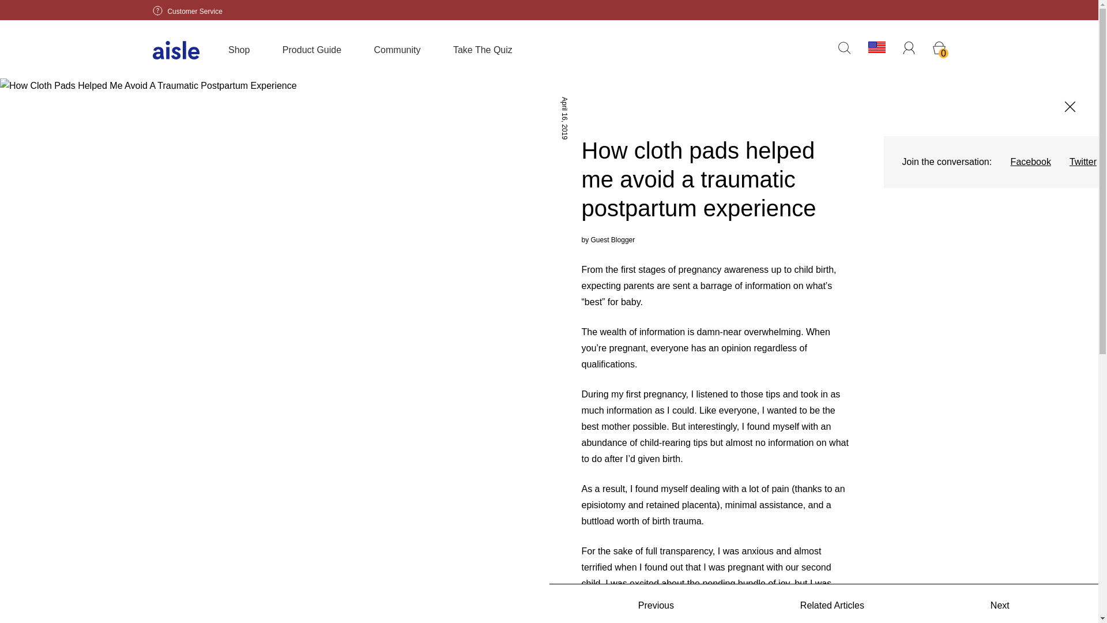  I want to click on Take The Quiz, so click(482, 50).